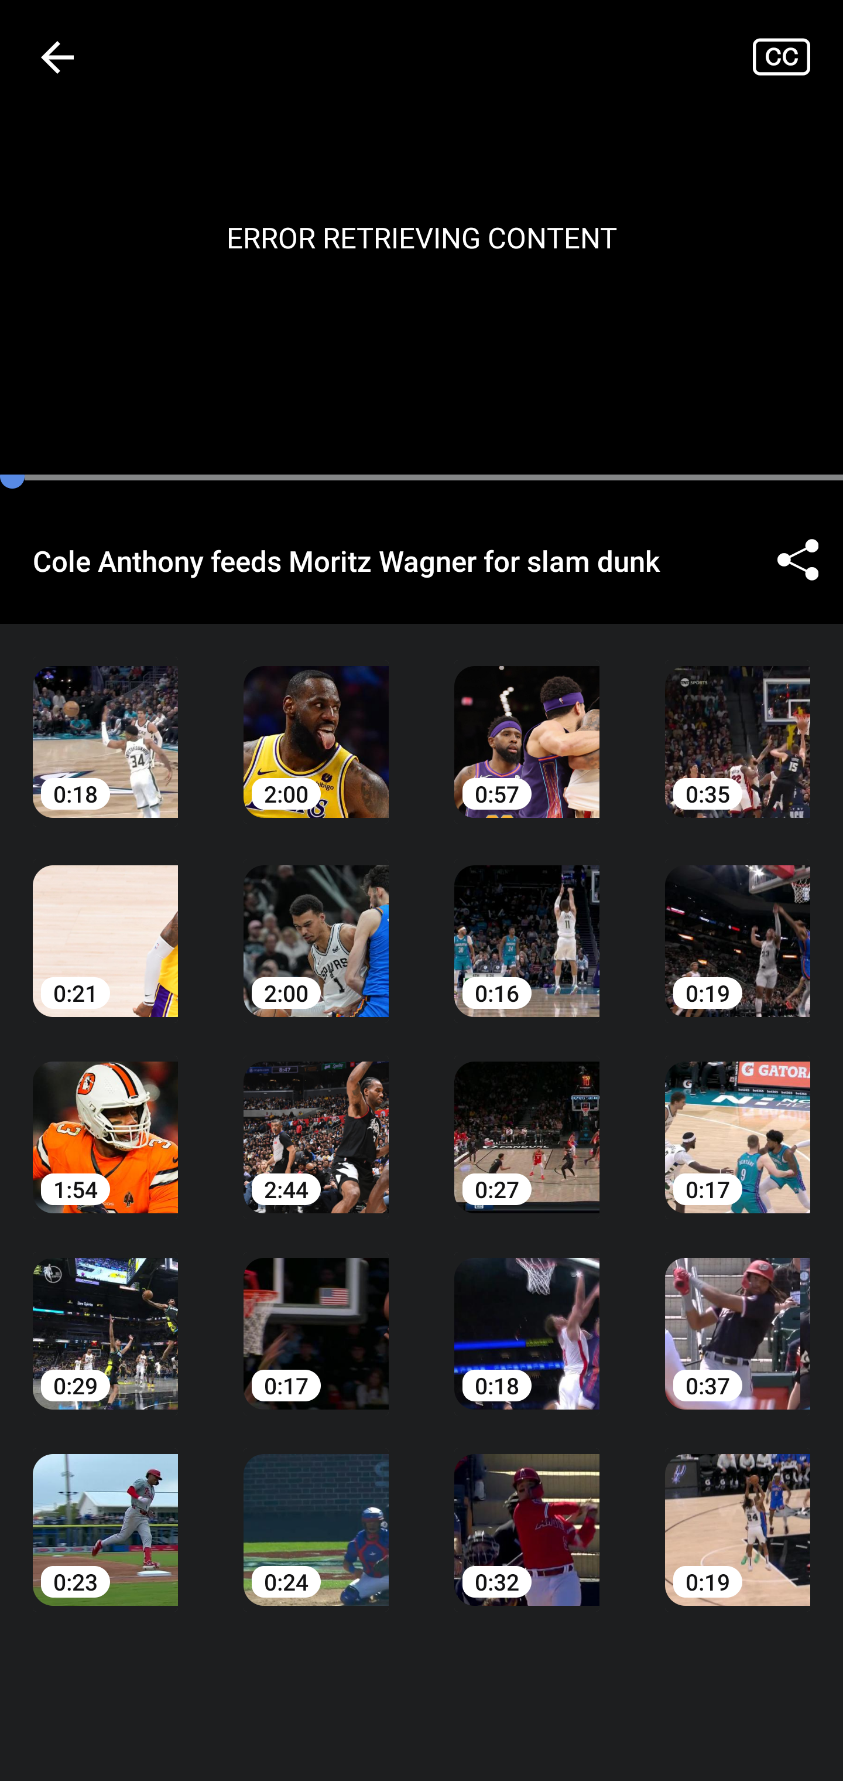  What do you see at coordinates (105, 924) in the screenshot?
I see `0:21` at bounding box center [105, 924].